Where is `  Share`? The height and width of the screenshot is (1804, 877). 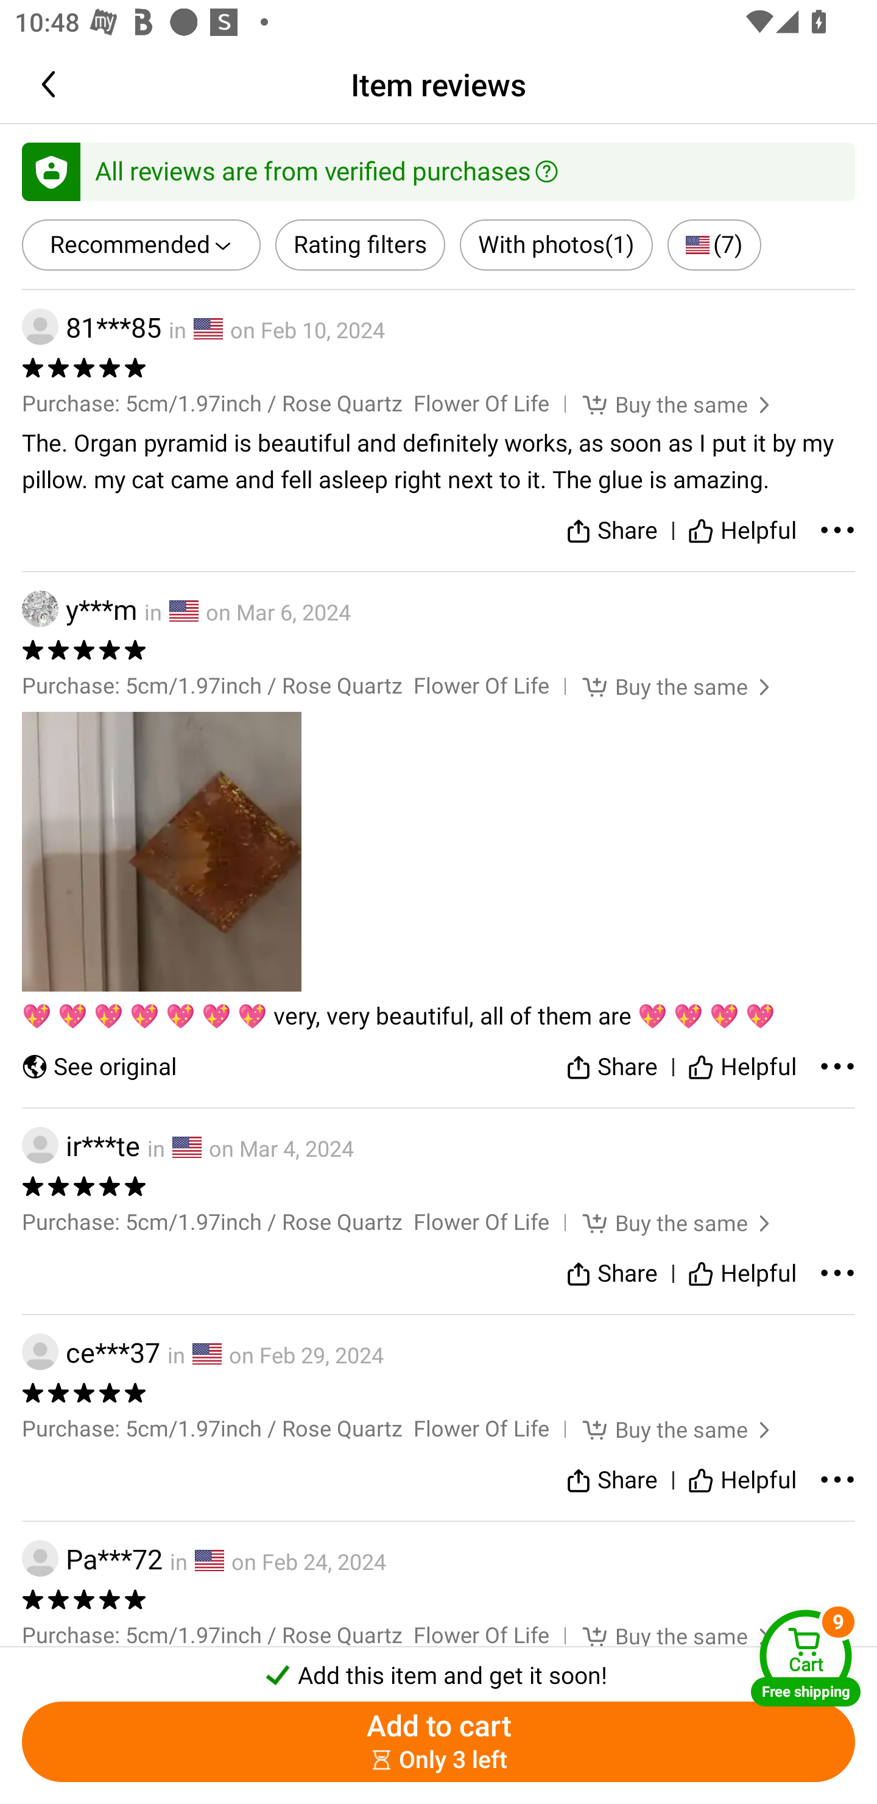   Share is located at coordinates (611, 1067).